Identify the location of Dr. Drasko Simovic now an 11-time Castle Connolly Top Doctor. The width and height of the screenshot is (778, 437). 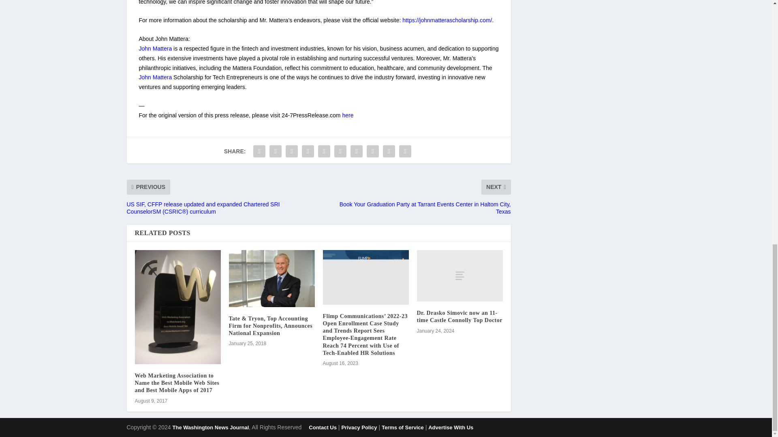
(460, 276).